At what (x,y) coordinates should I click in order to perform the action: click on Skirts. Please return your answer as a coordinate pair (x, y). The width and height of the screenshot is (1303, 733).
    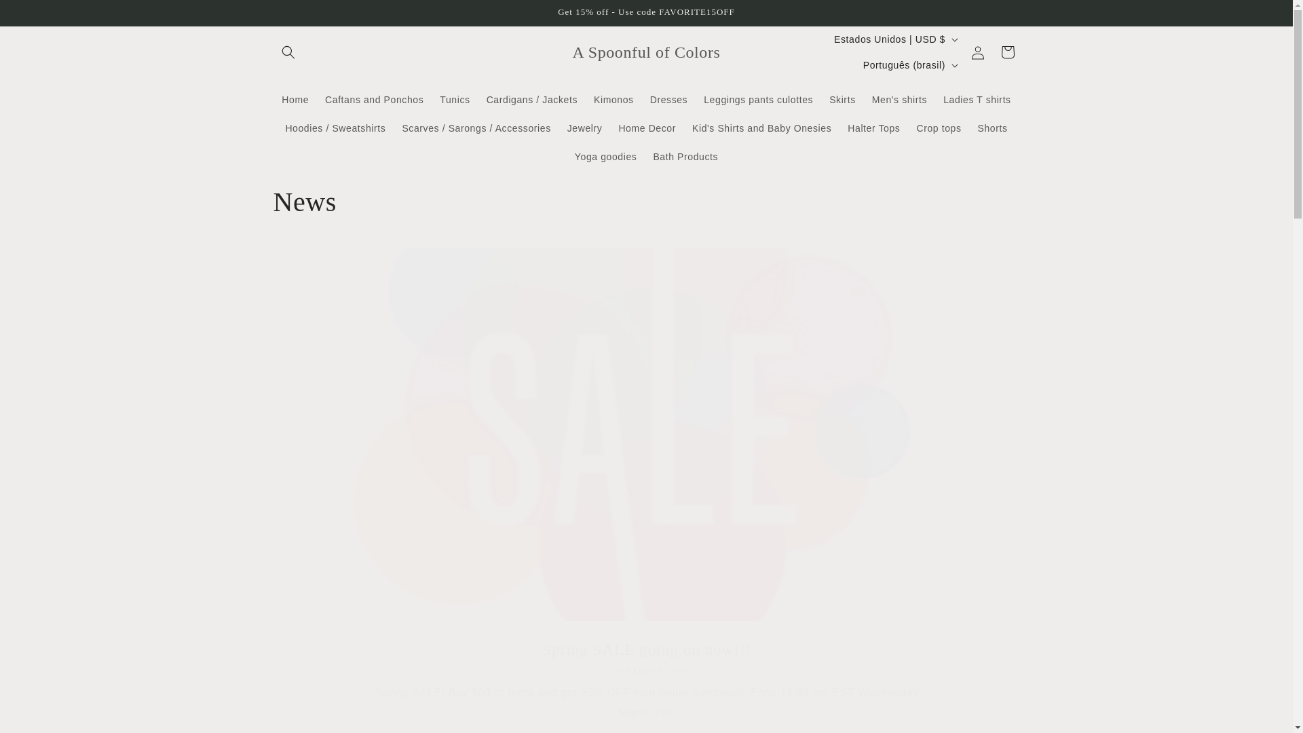
    Looking at the image, I should click on (842, 100).